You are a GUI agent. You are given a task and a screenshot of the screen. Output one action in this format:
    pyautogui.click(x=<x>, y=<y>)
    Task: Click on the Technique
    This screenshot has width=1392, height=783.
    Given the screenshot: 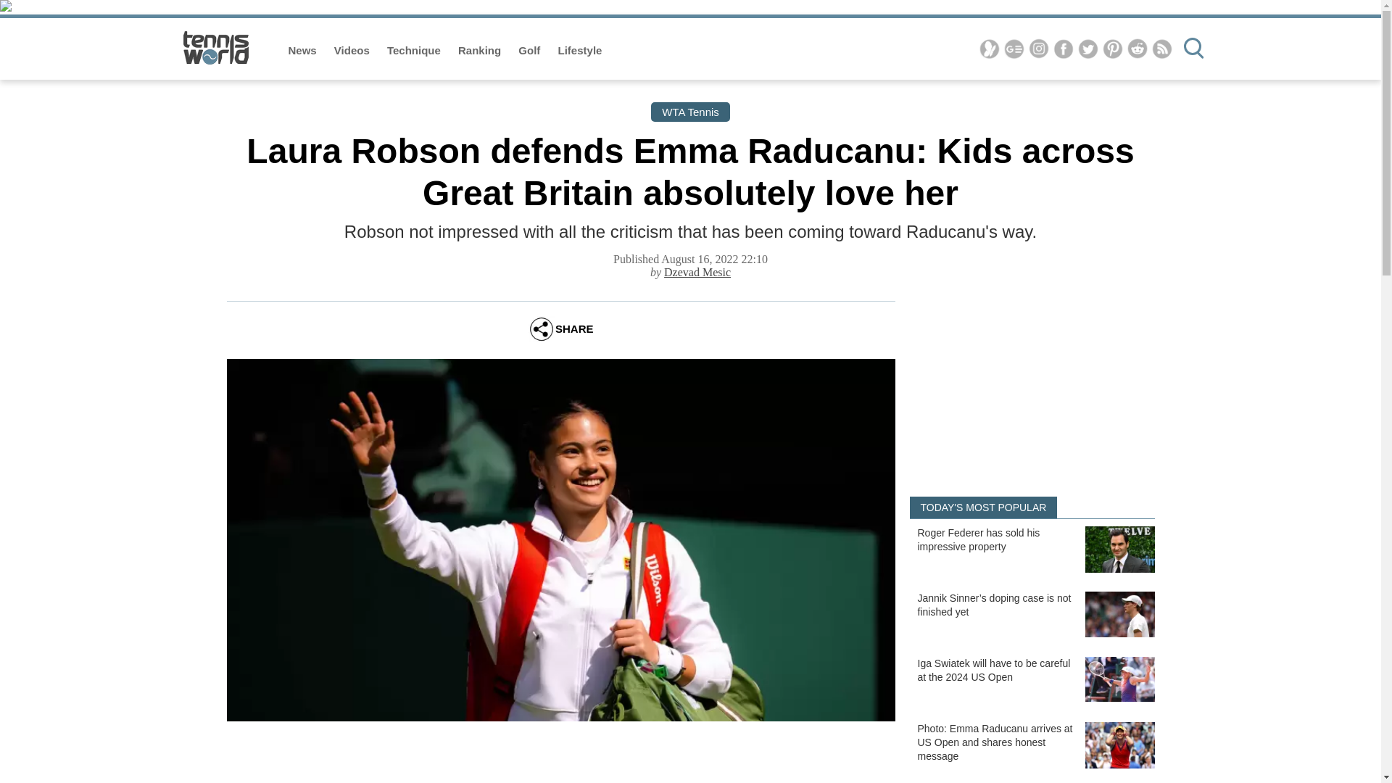 What is the action you would take?
    pyautogui.click(x=415, y=49)
    